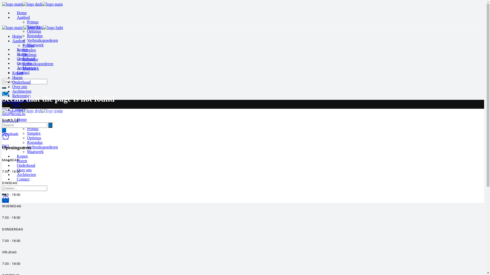 The height and width of the screenshot is (275, 490). Describe the element at coordinates (22, 13) in the screenshot. I see `Home` at that location.